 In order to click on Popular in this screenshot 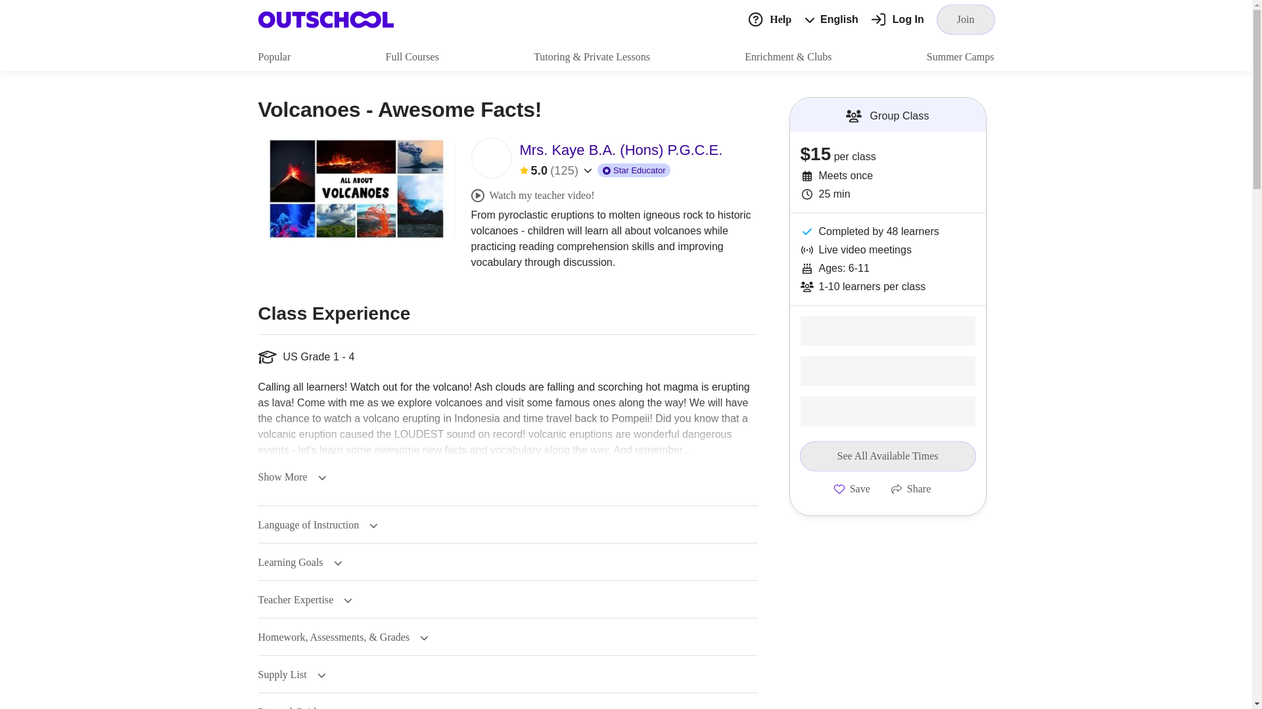, I will do `click(273, 56)`.